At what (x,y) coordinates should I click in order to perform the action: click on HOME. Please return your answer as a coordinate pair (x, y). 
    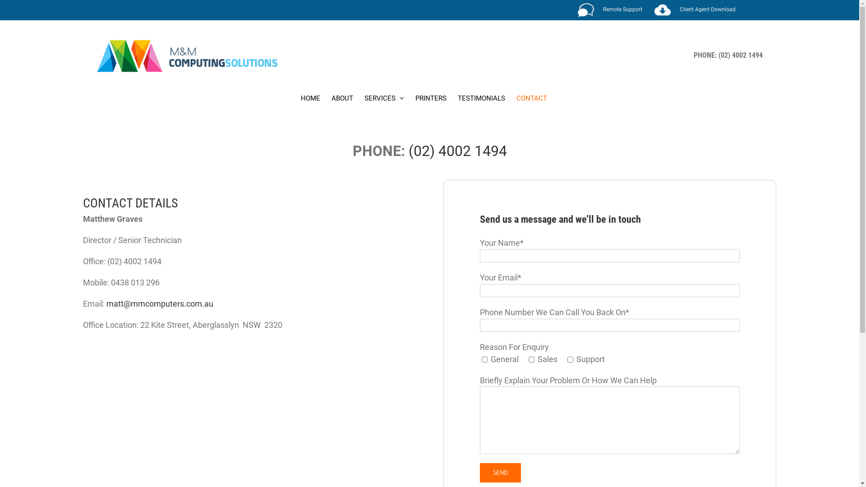
    Looking at the image, I should click on (310, 98).